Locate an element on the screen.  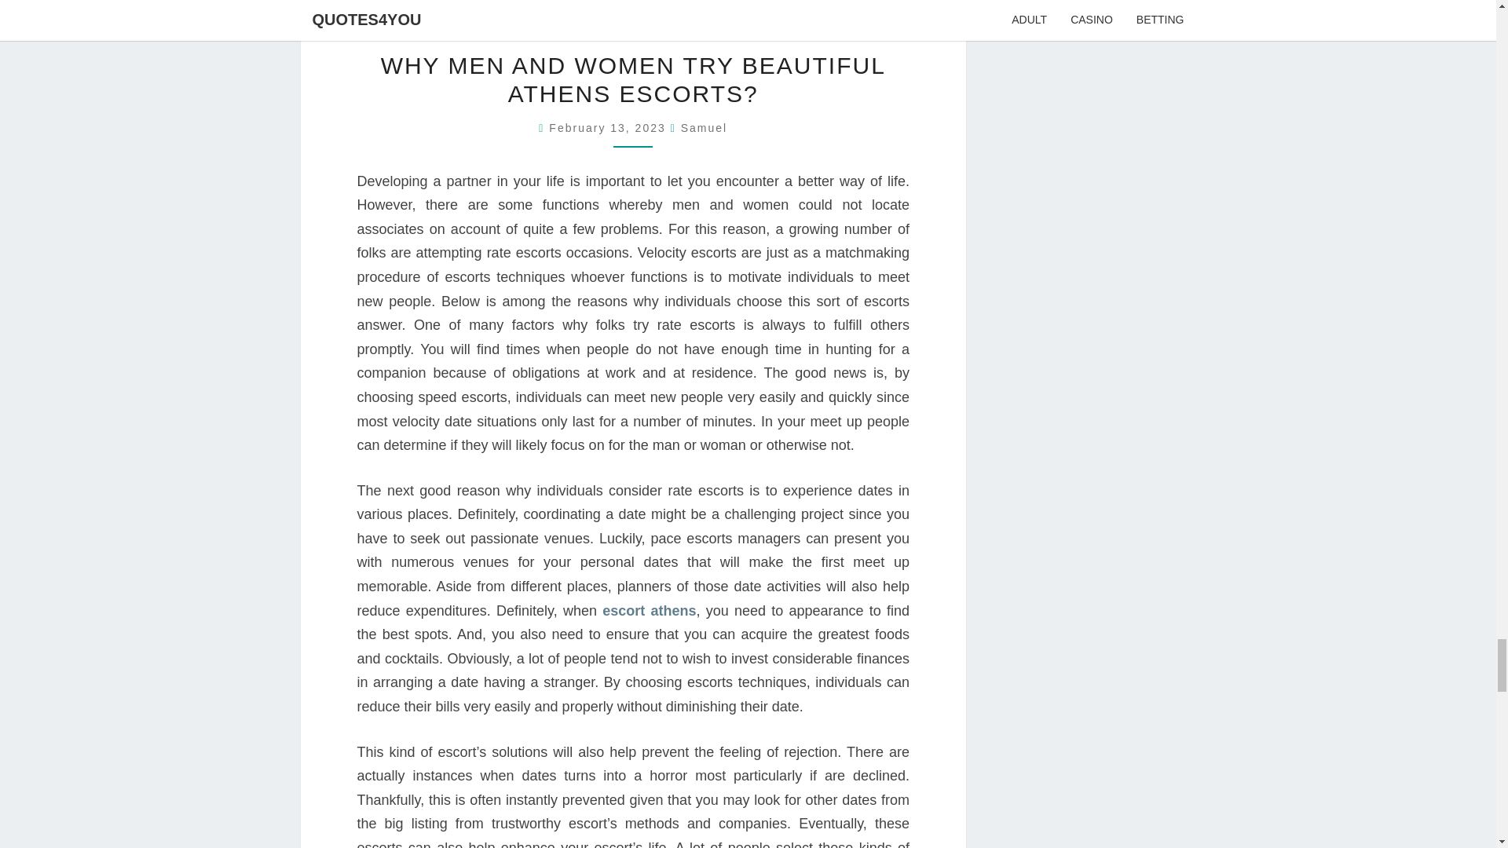
WHY MEN AND WOMEN TRY BEAUTIFUL ATHENS ESCORTS? is located at coordinates (633, 79).